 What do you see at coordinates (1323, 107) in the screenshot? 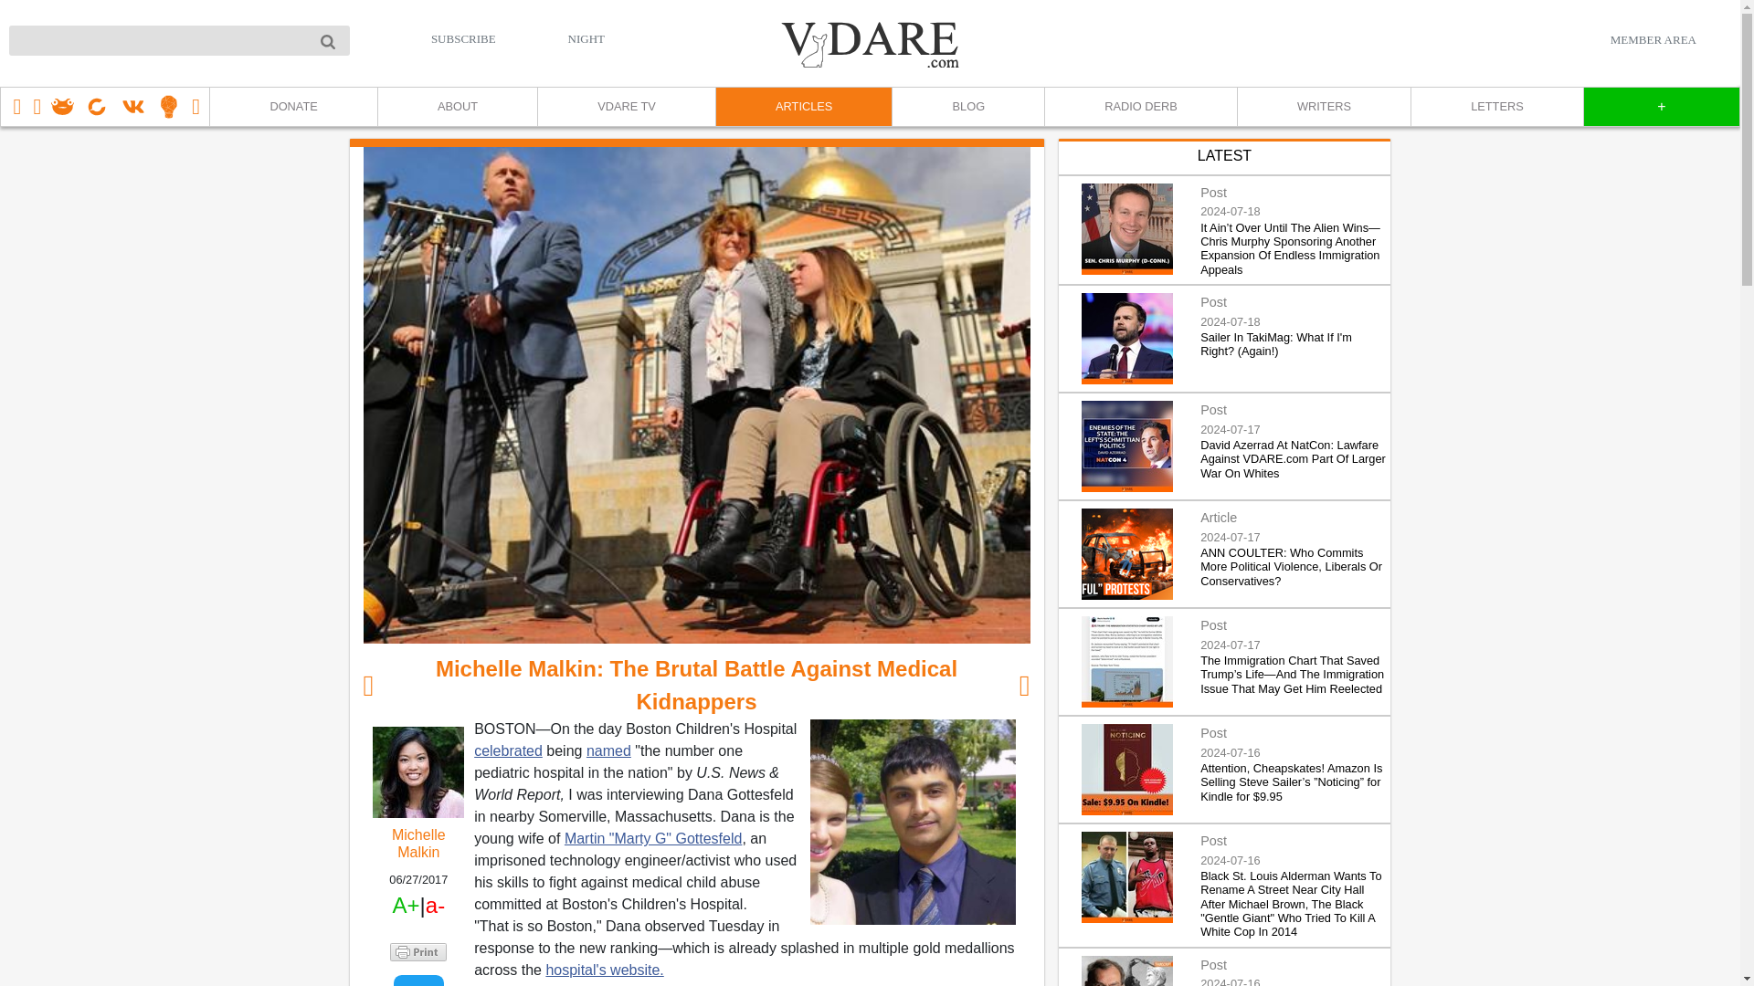
I see `WRITERS` at bounding box center [1323, 107].